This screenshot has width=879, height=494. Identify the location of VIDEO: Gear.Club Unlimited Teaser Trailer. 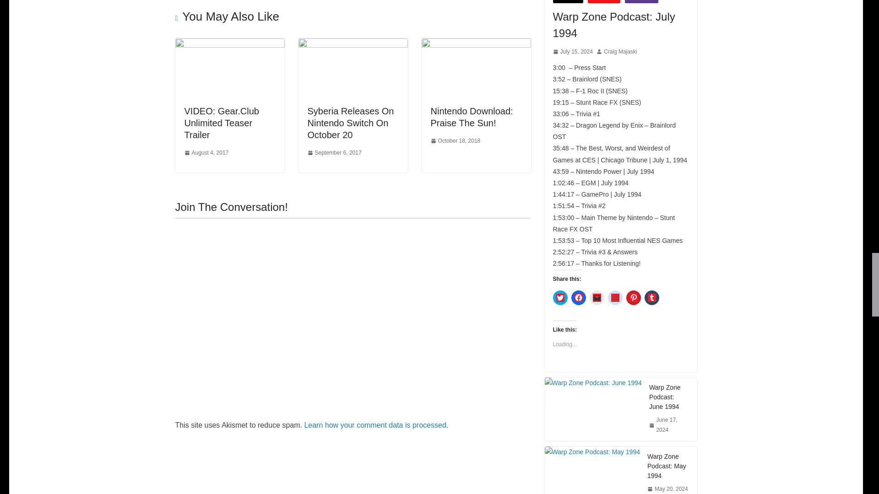
(229, 44).